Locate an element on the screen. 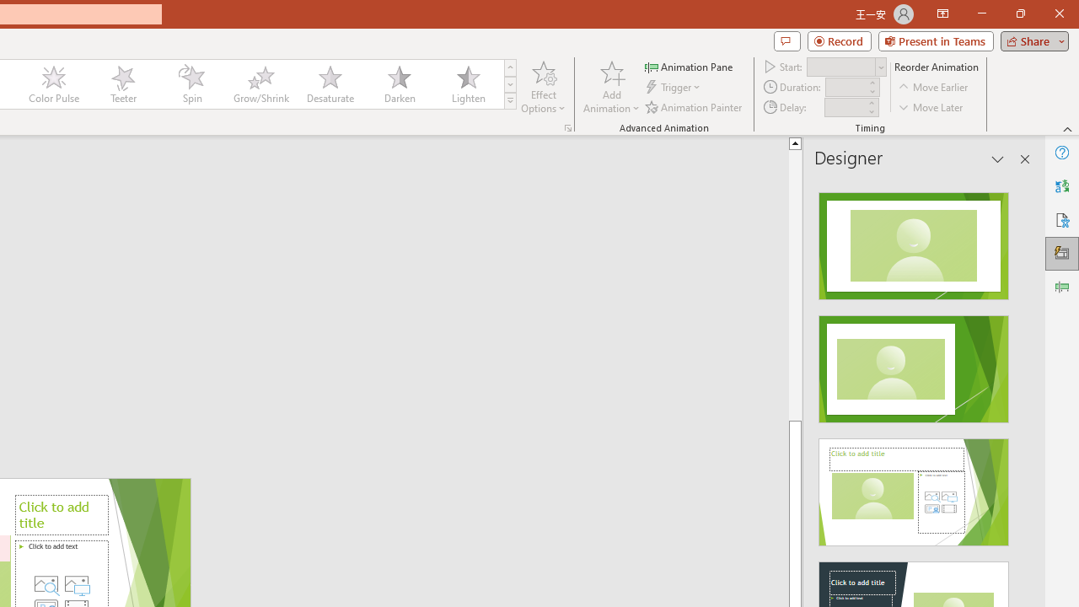 This screenshot has height=607, width=1079. Present in Teams is located at coordinates (936, 40).